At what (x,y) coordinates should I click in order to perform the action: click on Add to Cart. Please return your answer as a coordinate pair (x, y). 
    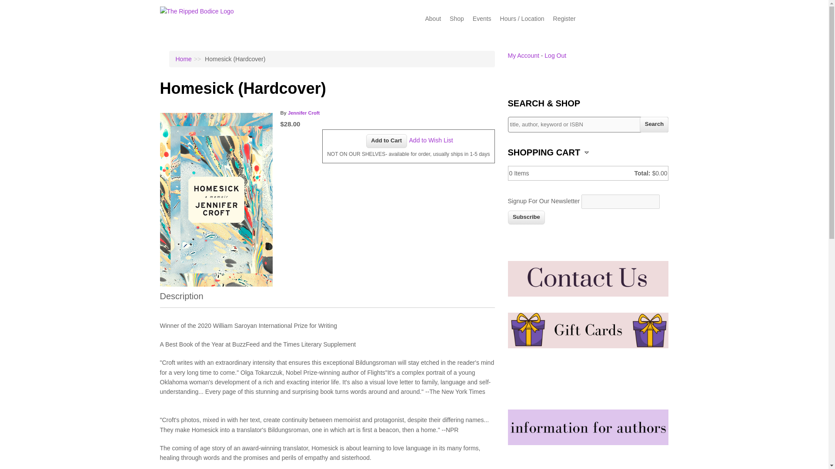
    Looking at the image, I should click on (387, 141).